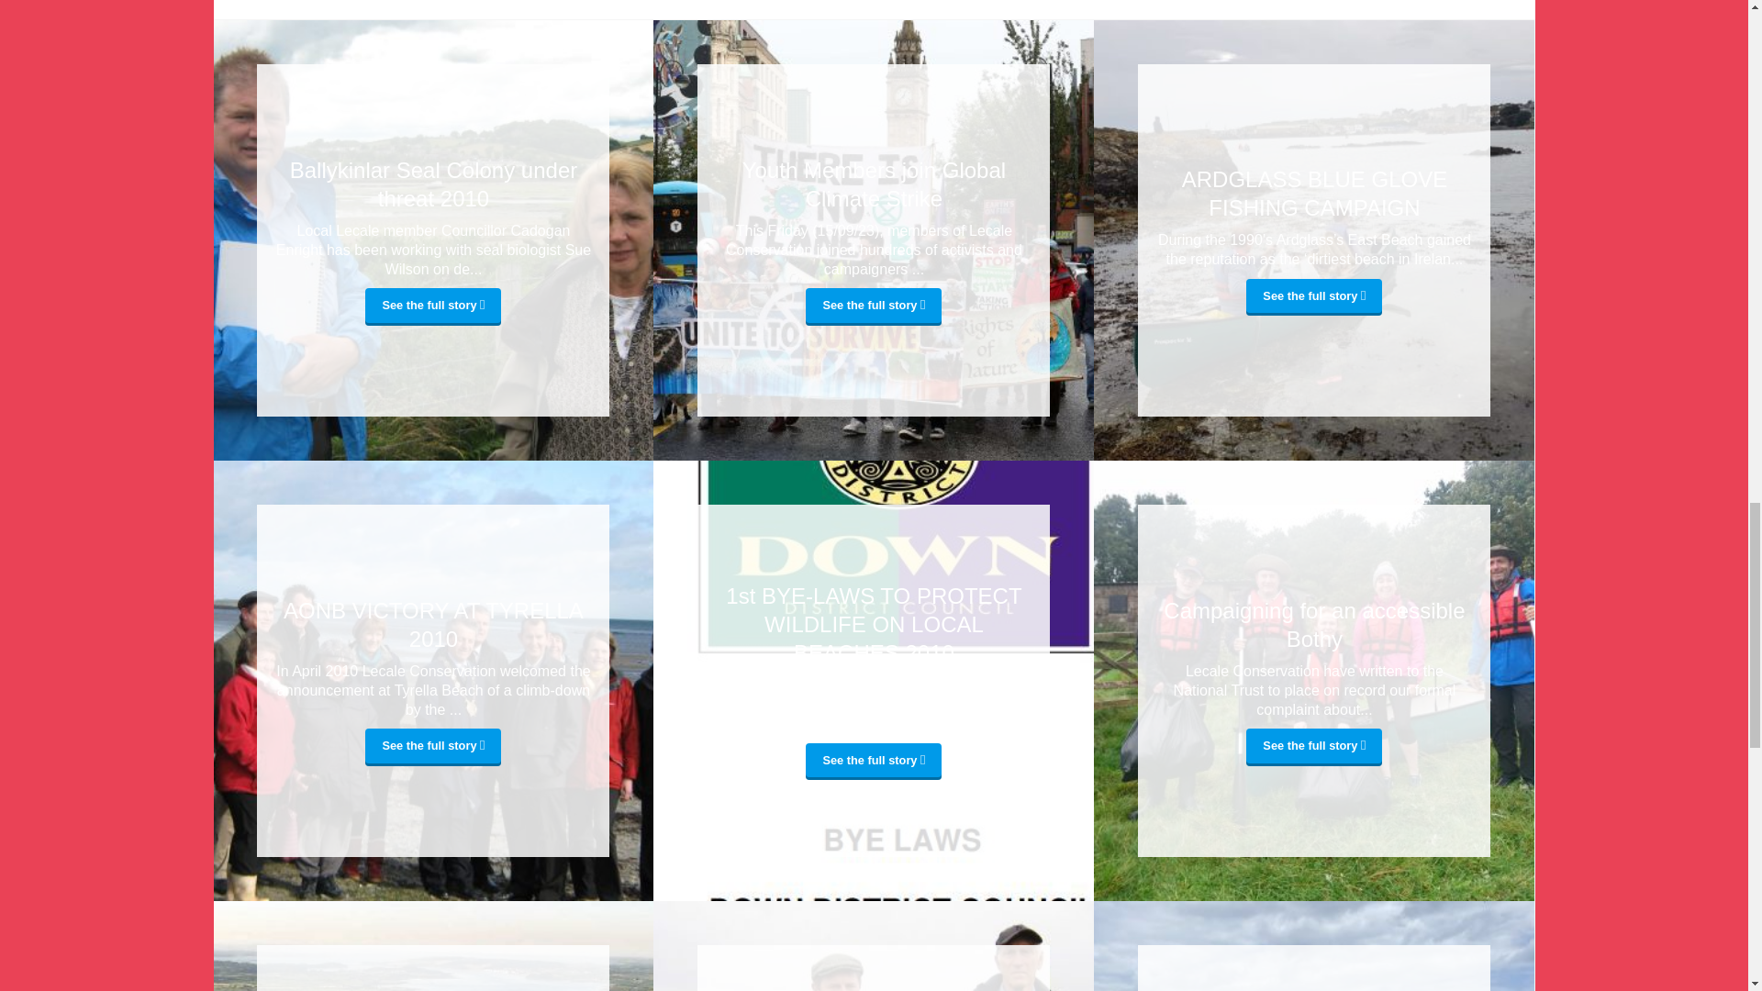 The width and height of the screenshot is (1762, 991). I want to click on Youth Members join Global Climate Strike, so click(873, 306).